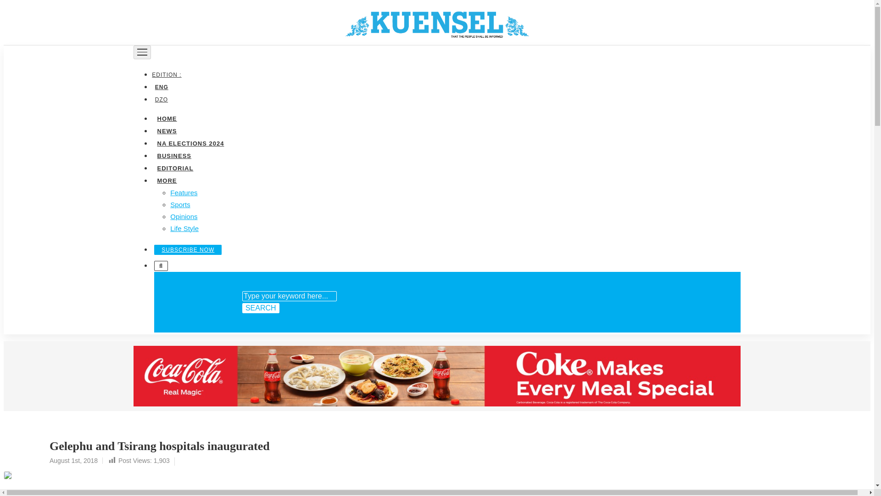 The width and height of the screenshot is (881, 496). What do you see at coordinates (174, 155) in the screenshot?
I see `BUSINESS` at bounding box center [174, 155].